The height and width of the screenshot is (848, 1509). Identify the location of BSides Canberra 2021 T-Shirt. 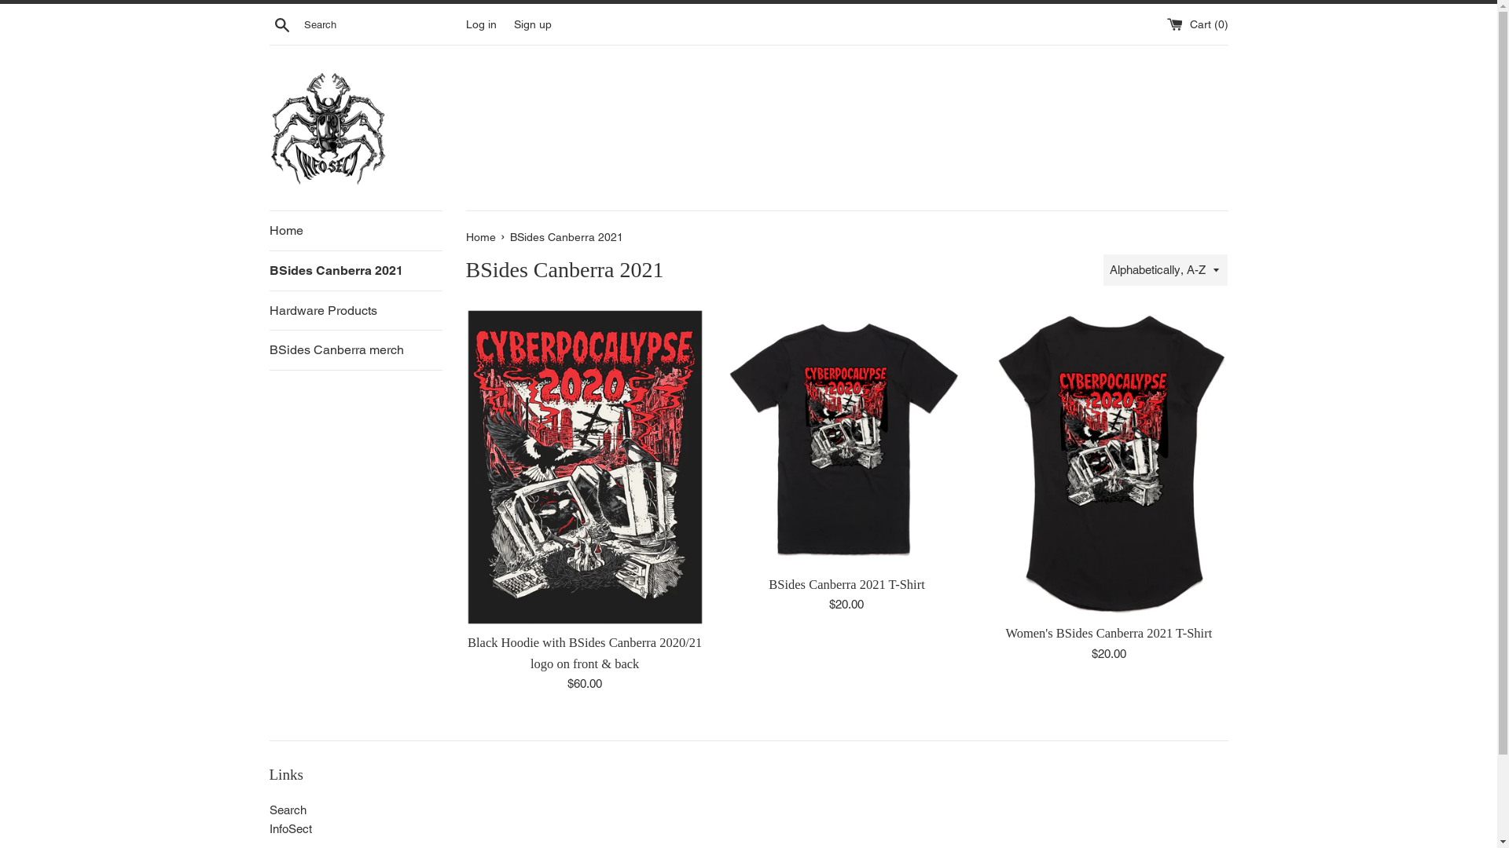
(847, 438).